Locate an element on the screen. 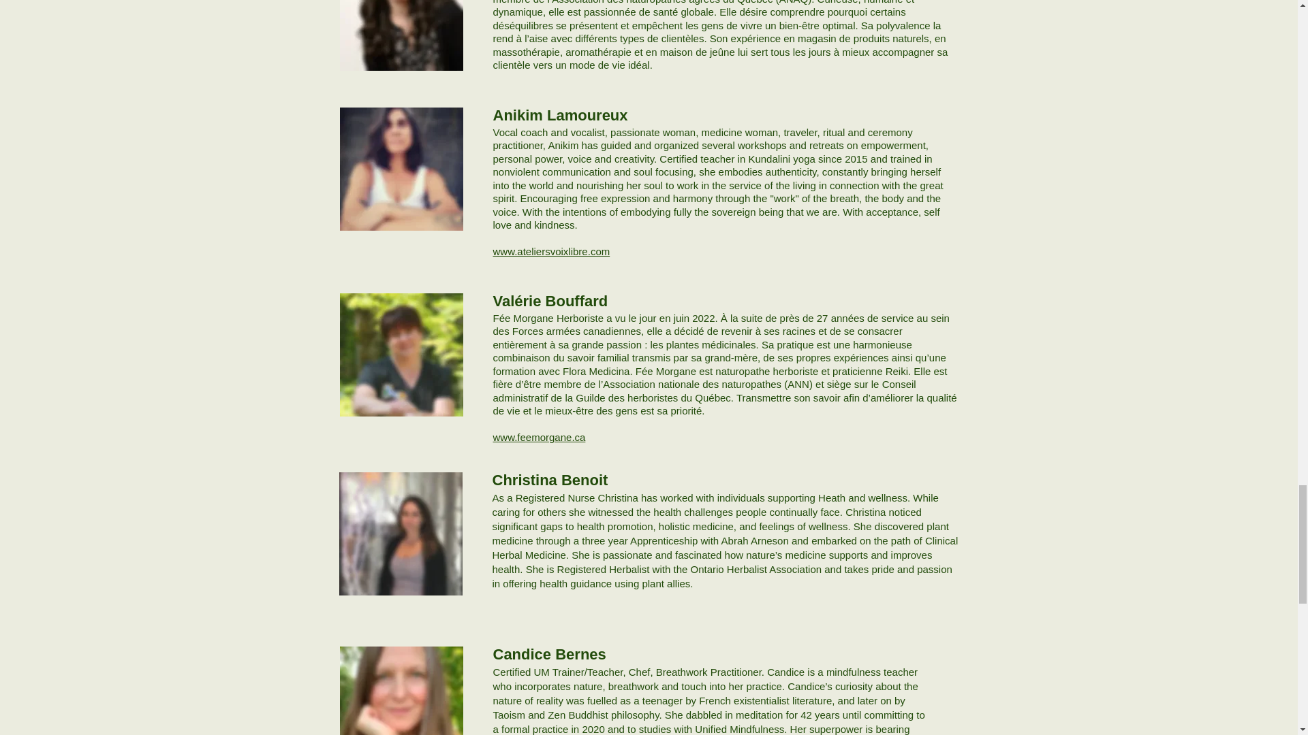  www.ateliersvoixlibre.com is located at coordinates (552, 251).